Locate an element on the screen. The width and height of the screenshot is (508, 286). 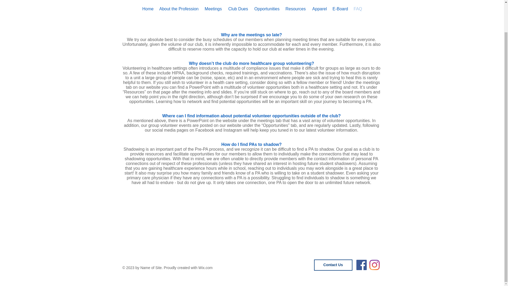
Home is located at coordinates (148, 9).